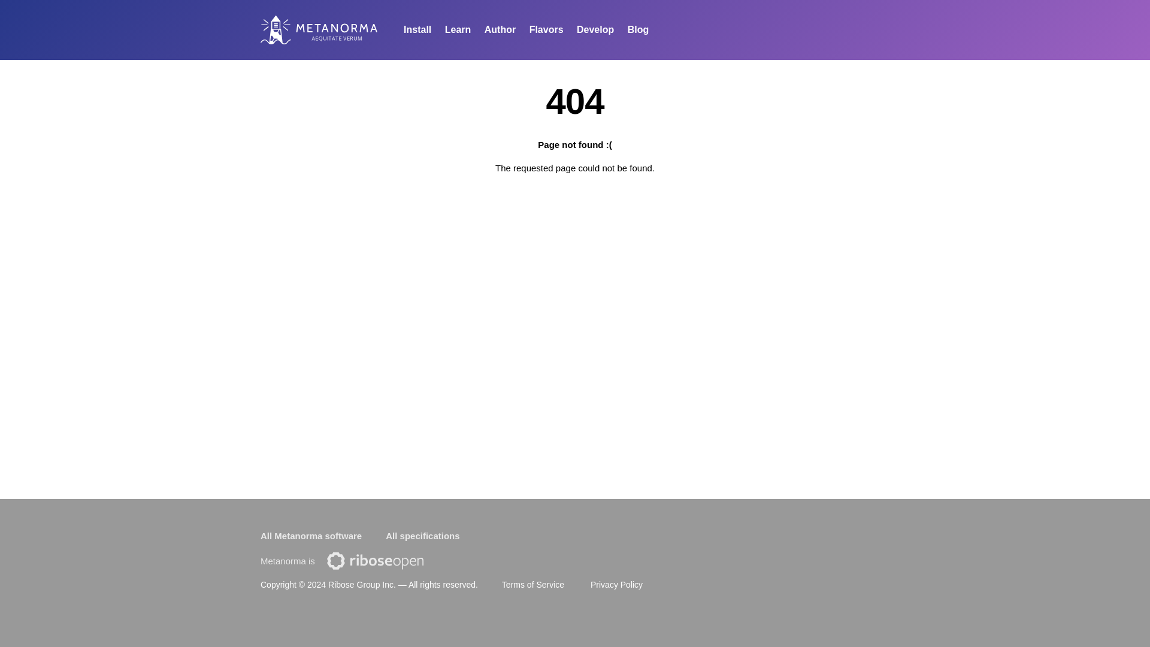 Image resolution: width=1150 pixels, height=647 pixels. I want to click on Blog, so click(638, 30).